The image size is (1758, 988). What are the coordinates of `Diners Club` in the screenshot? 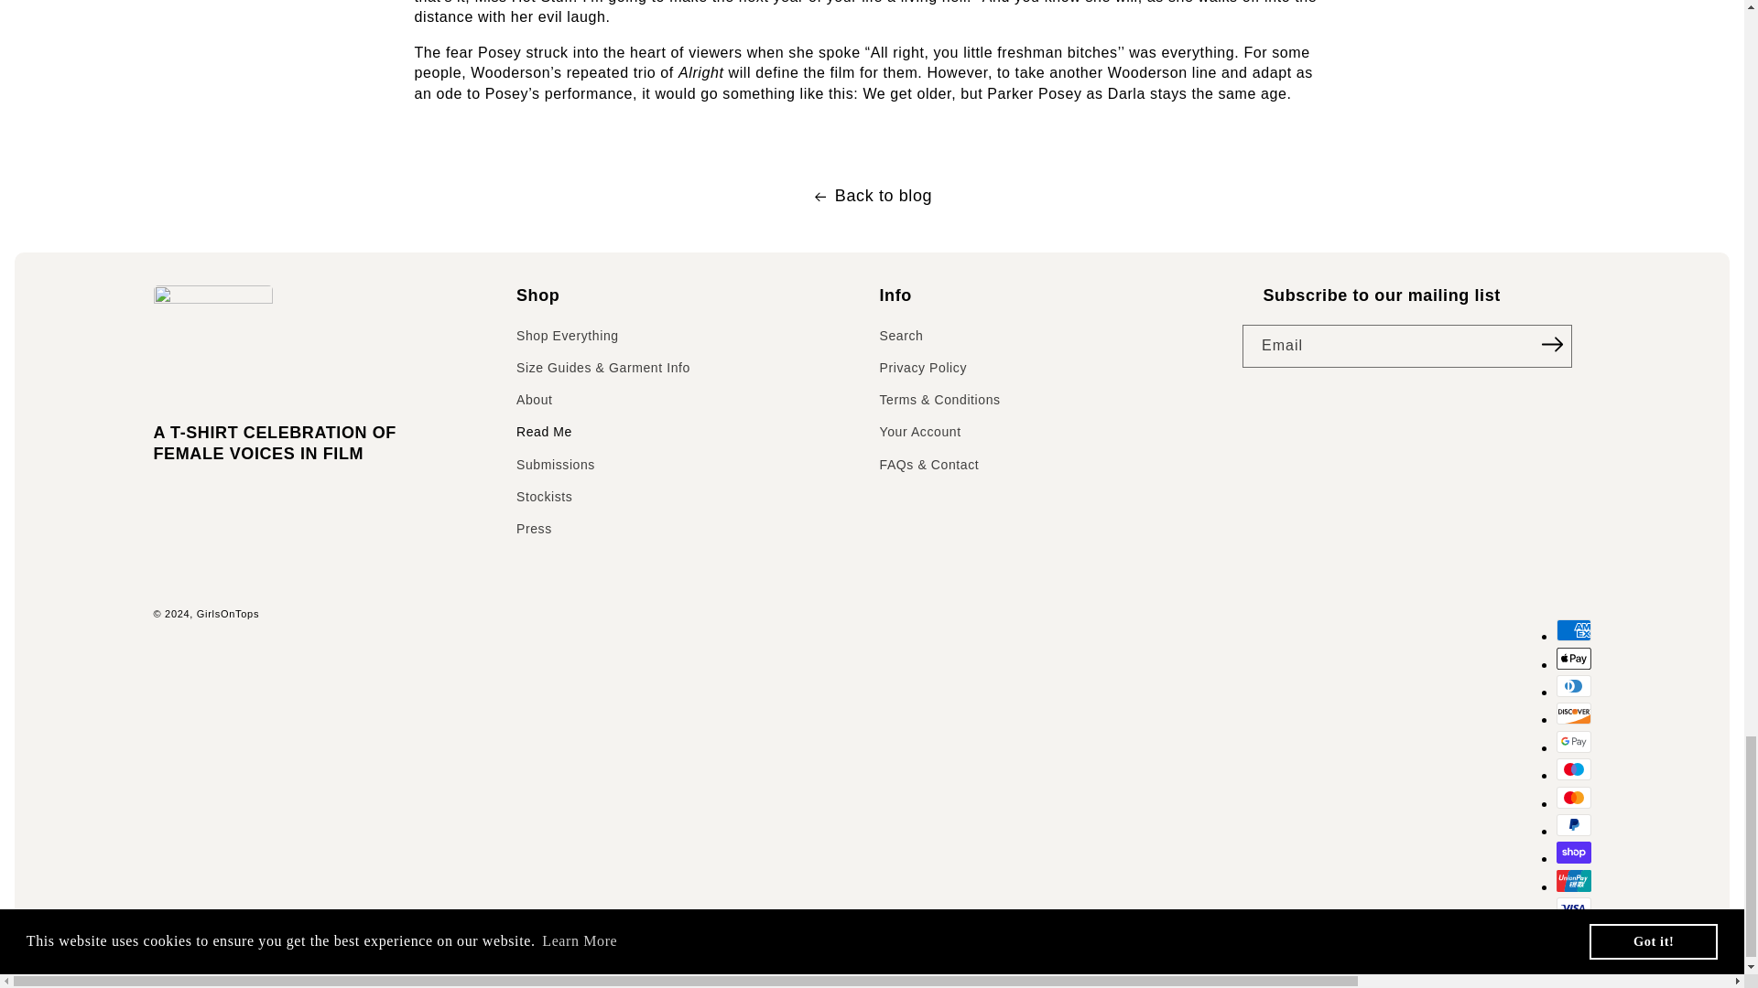 It's located at (1573, 686).